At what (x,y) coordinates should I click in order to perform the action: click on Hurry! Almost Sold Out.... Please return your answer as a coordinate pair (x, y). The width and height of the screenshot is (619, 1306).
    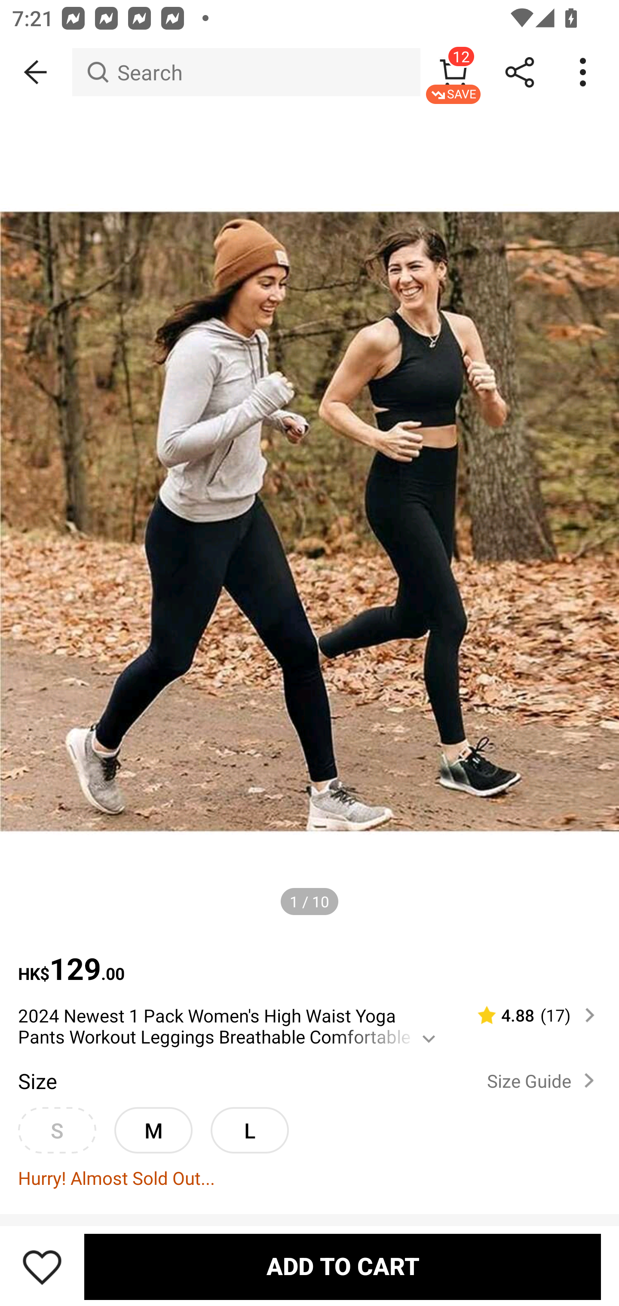
    Looking at the image, I should click on (309, 1177).